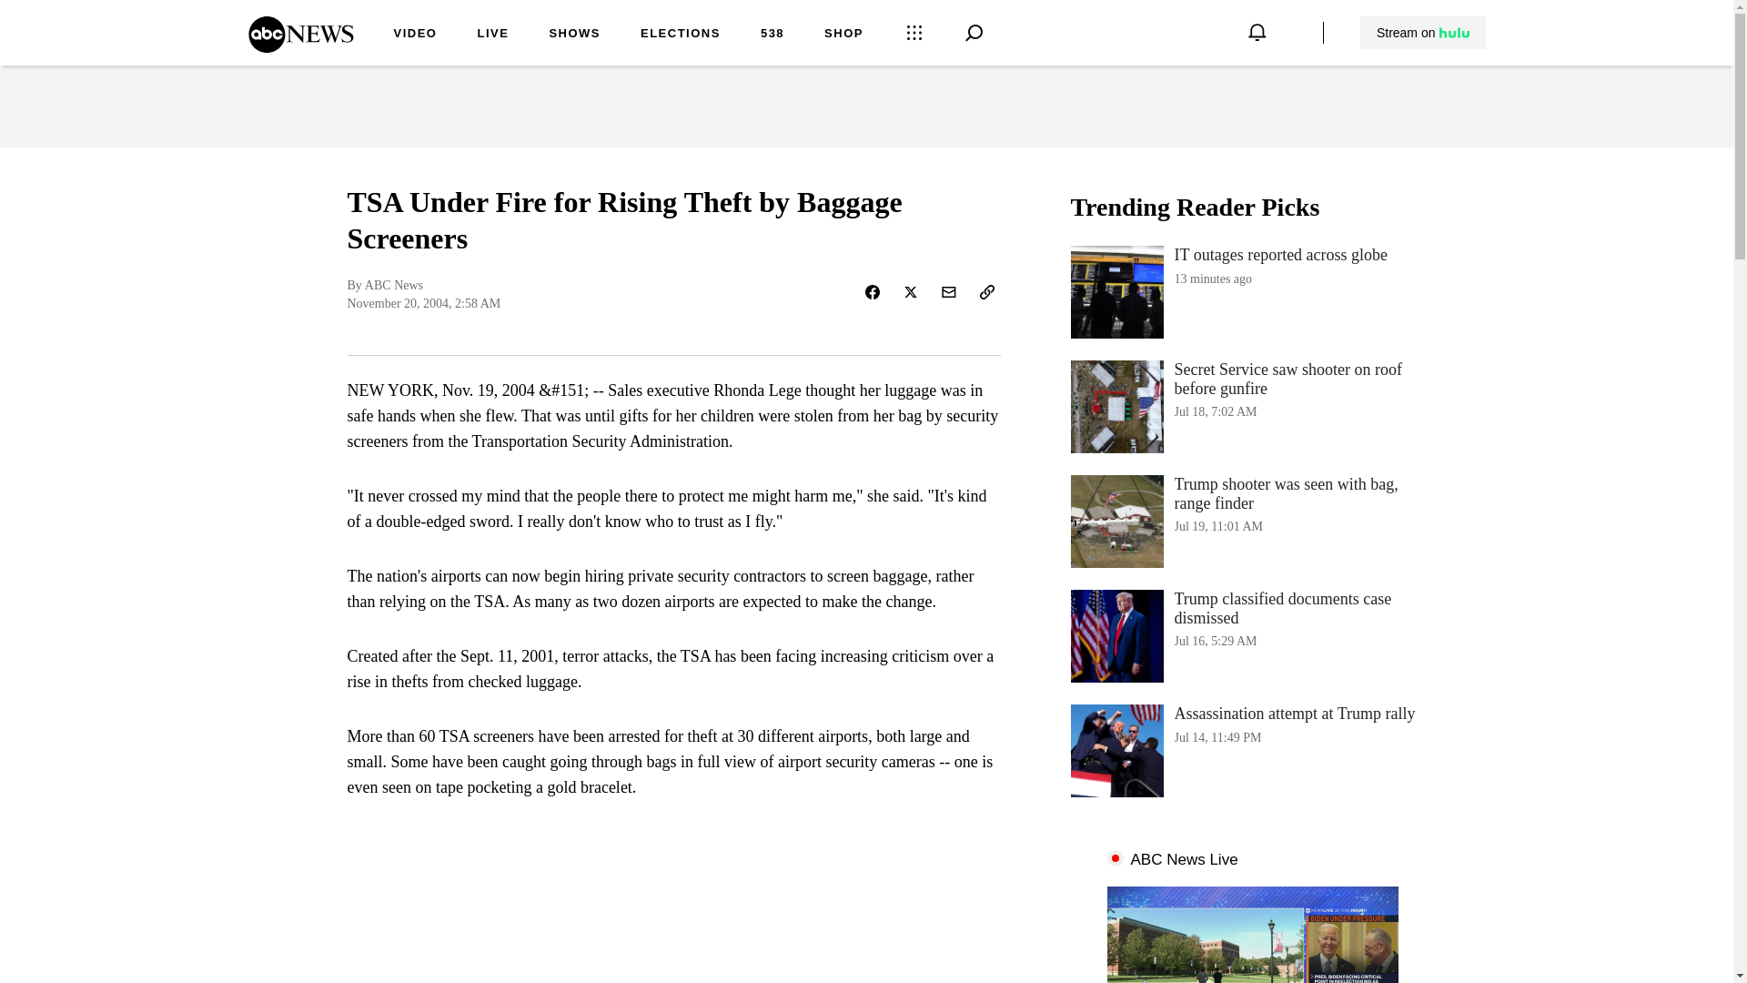 Image resolution: width=1747 pixels, height=983 pixels. I want to click on SHOWS, so click(574, 35).